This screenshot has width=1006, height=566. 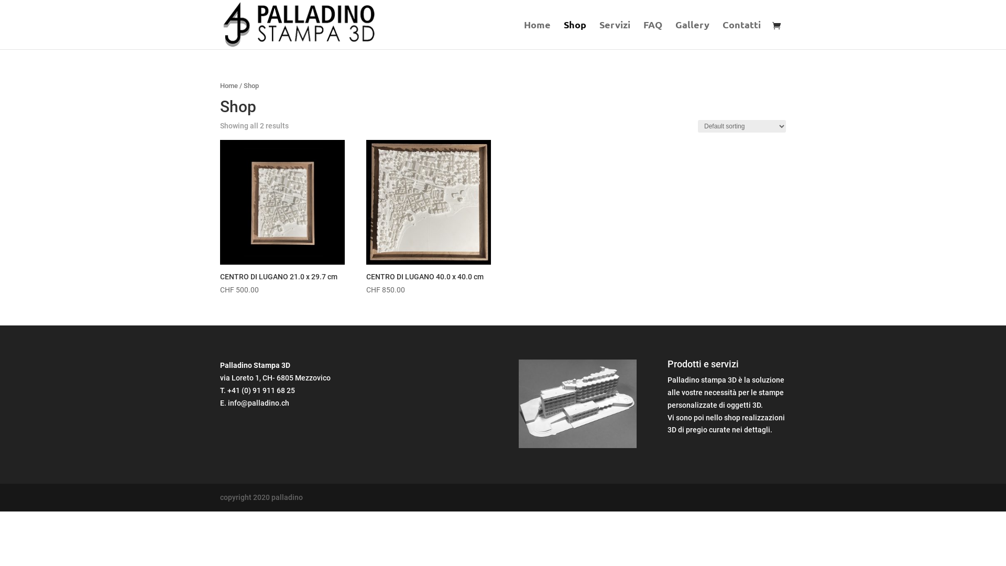 What do you see at coordinates (615, 35) in the screenshot?
I see `Servizi` at bounding box center [615, 35].